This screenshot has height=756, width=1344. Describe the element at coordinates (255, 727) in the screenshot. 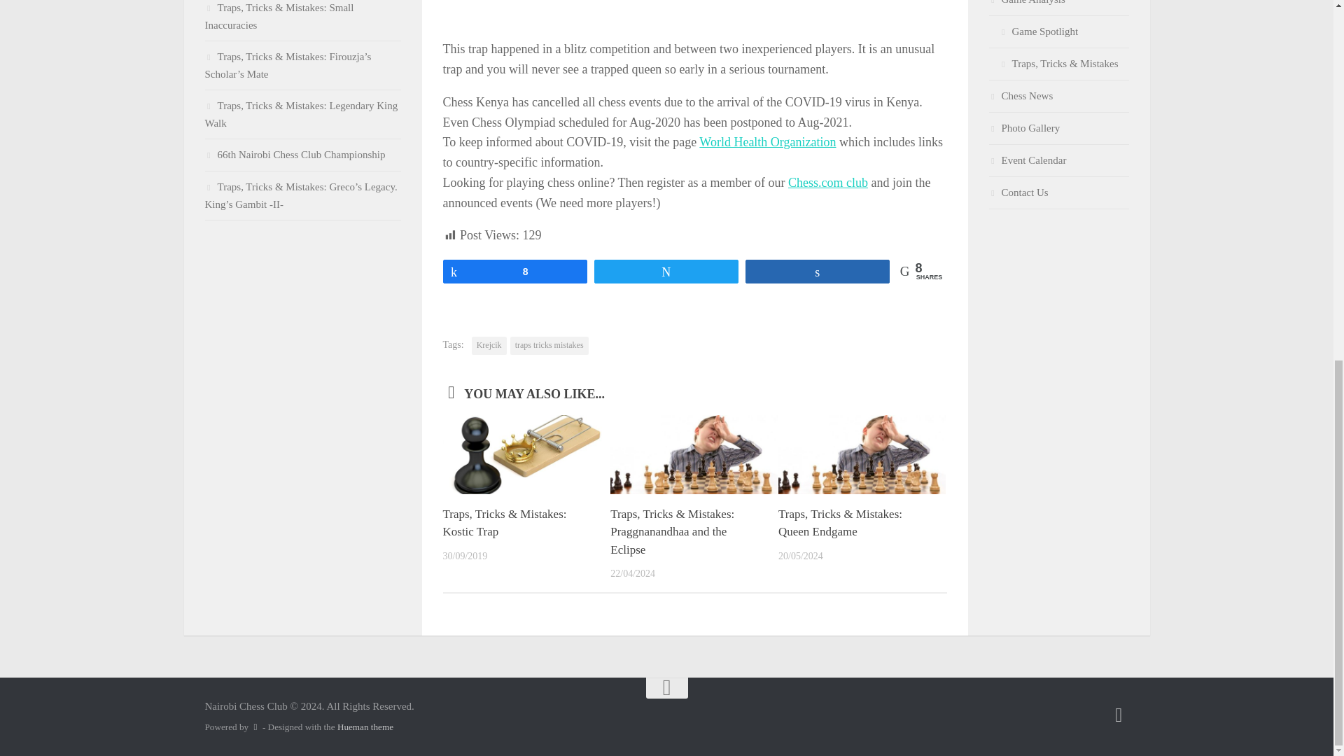

I see `Powered by WordPress` at that location.